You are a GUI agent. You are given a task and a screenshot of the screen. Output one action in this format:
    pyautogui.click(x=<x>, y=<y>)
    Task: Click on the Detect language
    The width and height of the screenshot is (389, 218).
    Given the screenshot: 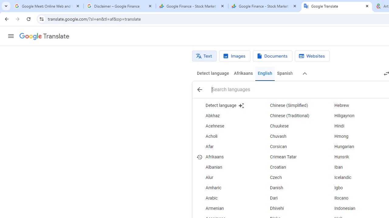 What is the action you would take?
    pyautogui.click(x=213, y=73)
    